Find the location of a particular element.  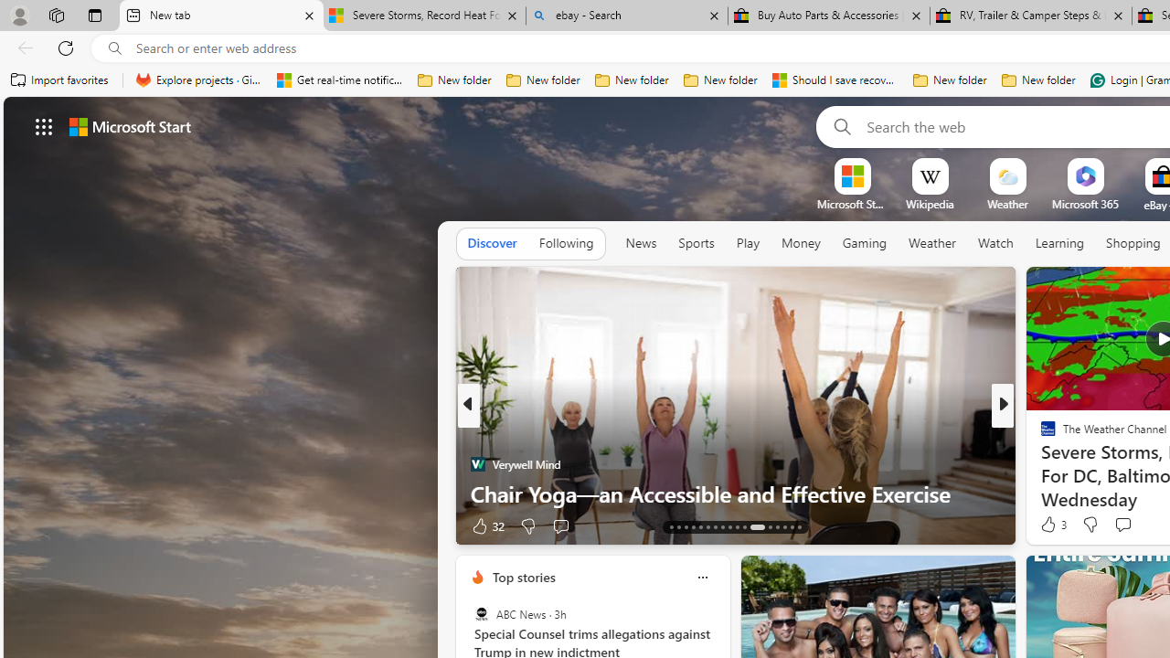

Play is located at coordinates (748, 244).